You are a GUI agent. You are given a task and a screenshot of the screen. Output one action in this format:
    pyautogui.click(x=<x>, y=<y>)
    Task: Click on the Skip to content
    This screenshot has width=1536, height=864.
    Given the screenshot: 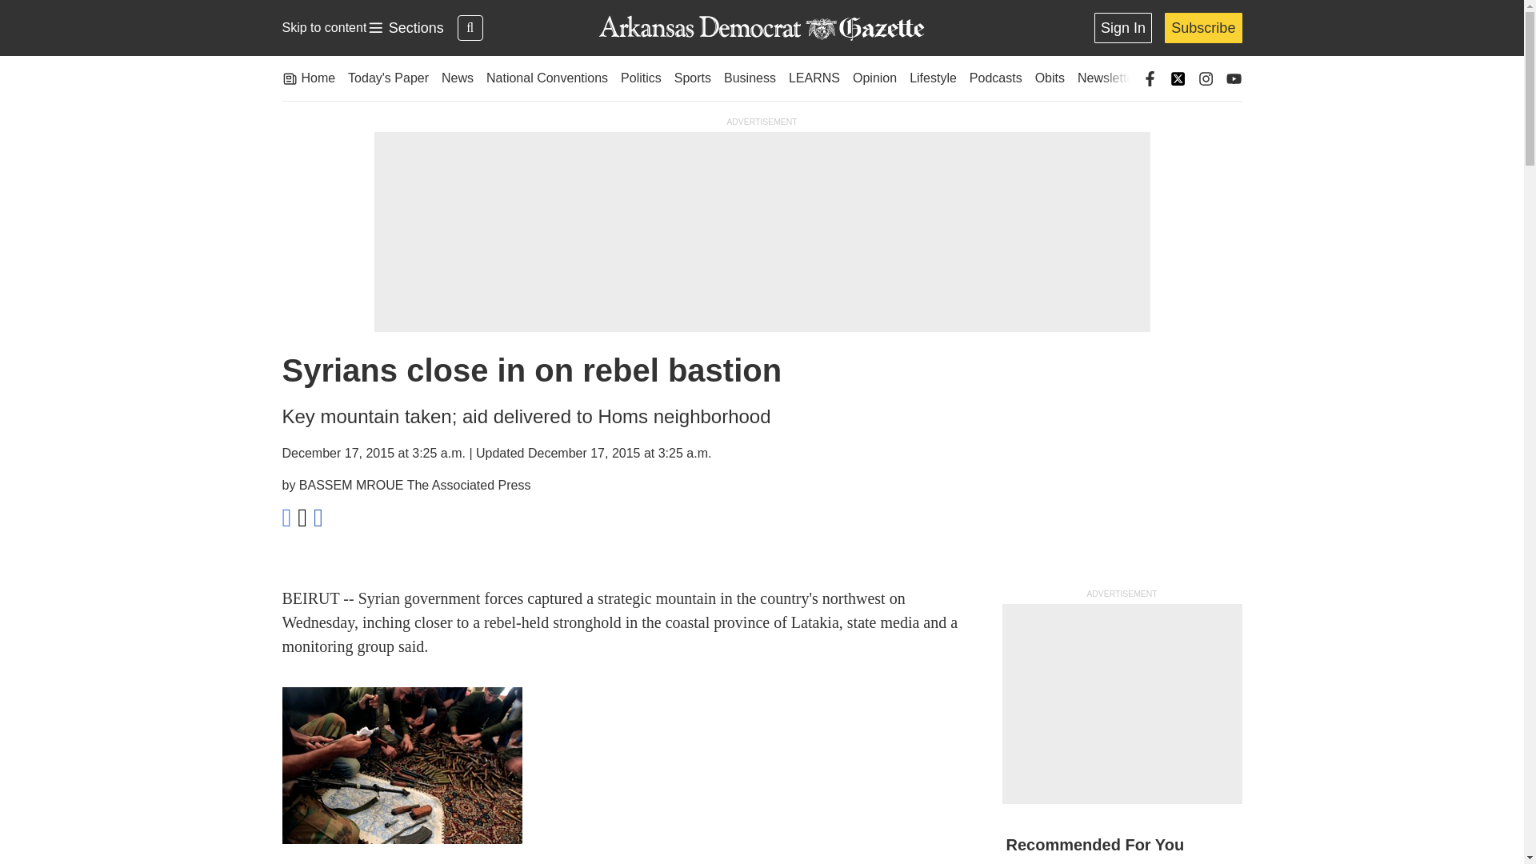 What is the action you would take?
    pyautogui.click(x=323, y=27)
    